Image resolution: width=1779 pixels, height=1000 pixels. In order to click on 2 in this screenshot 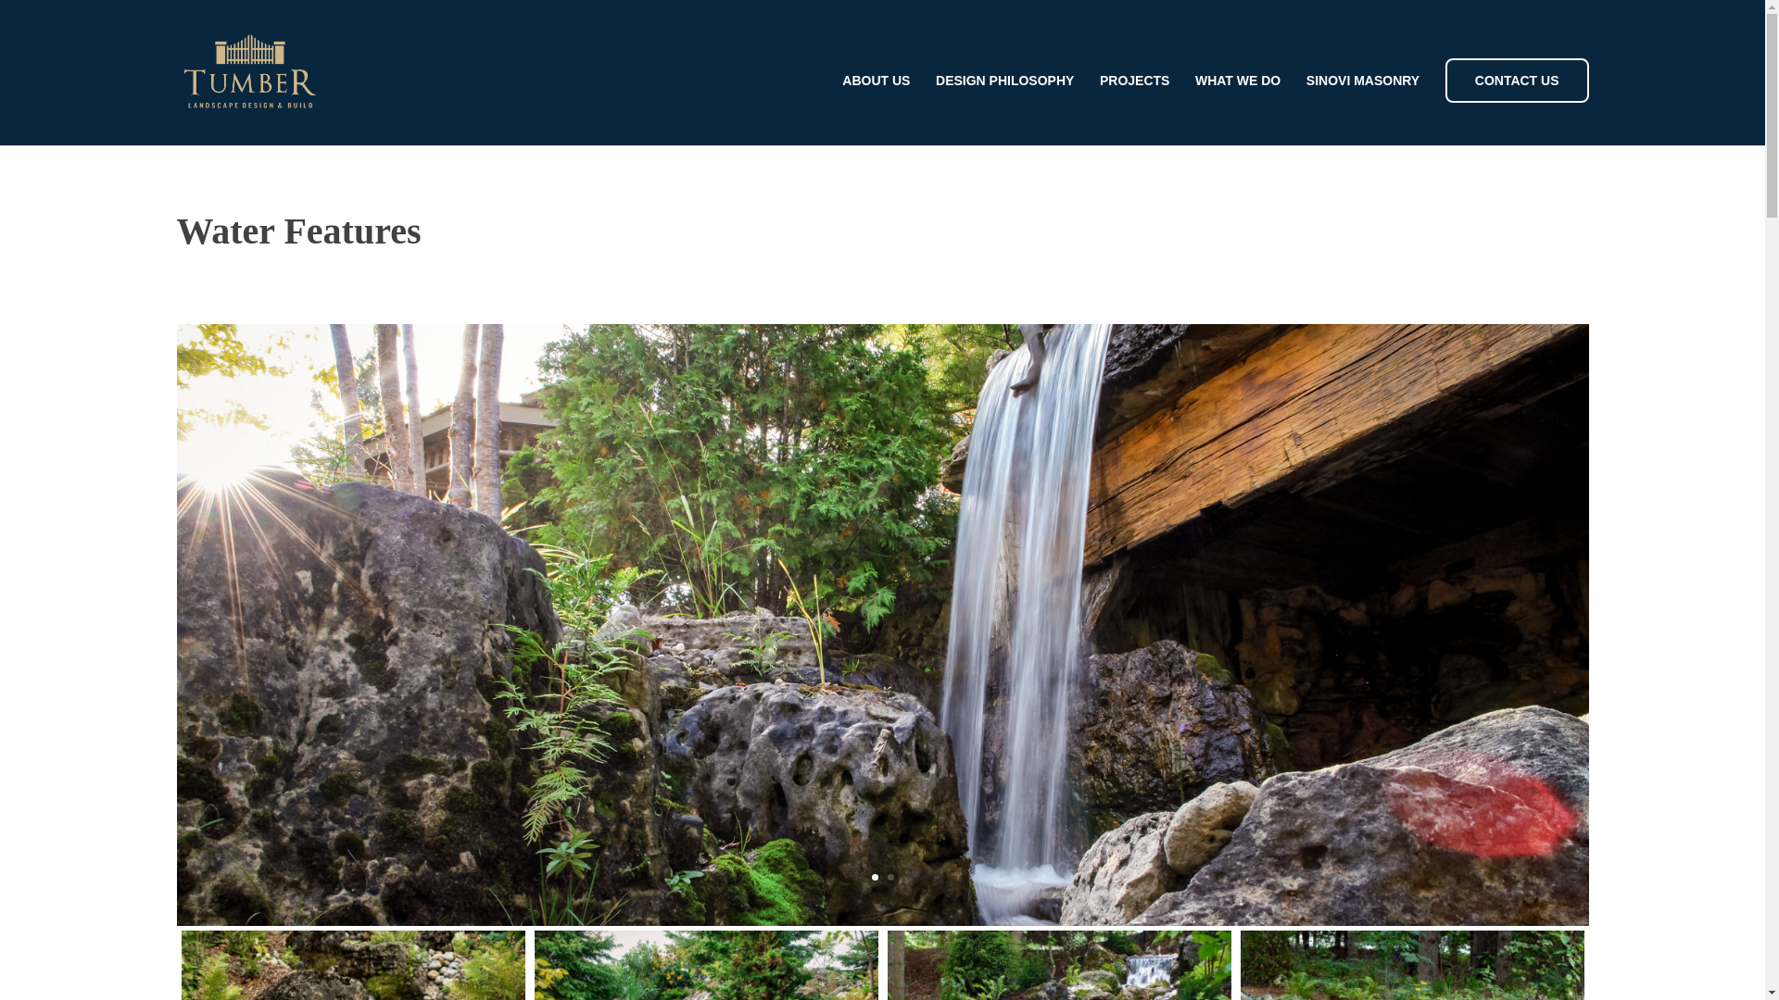, I will do `click(891, 877)`.